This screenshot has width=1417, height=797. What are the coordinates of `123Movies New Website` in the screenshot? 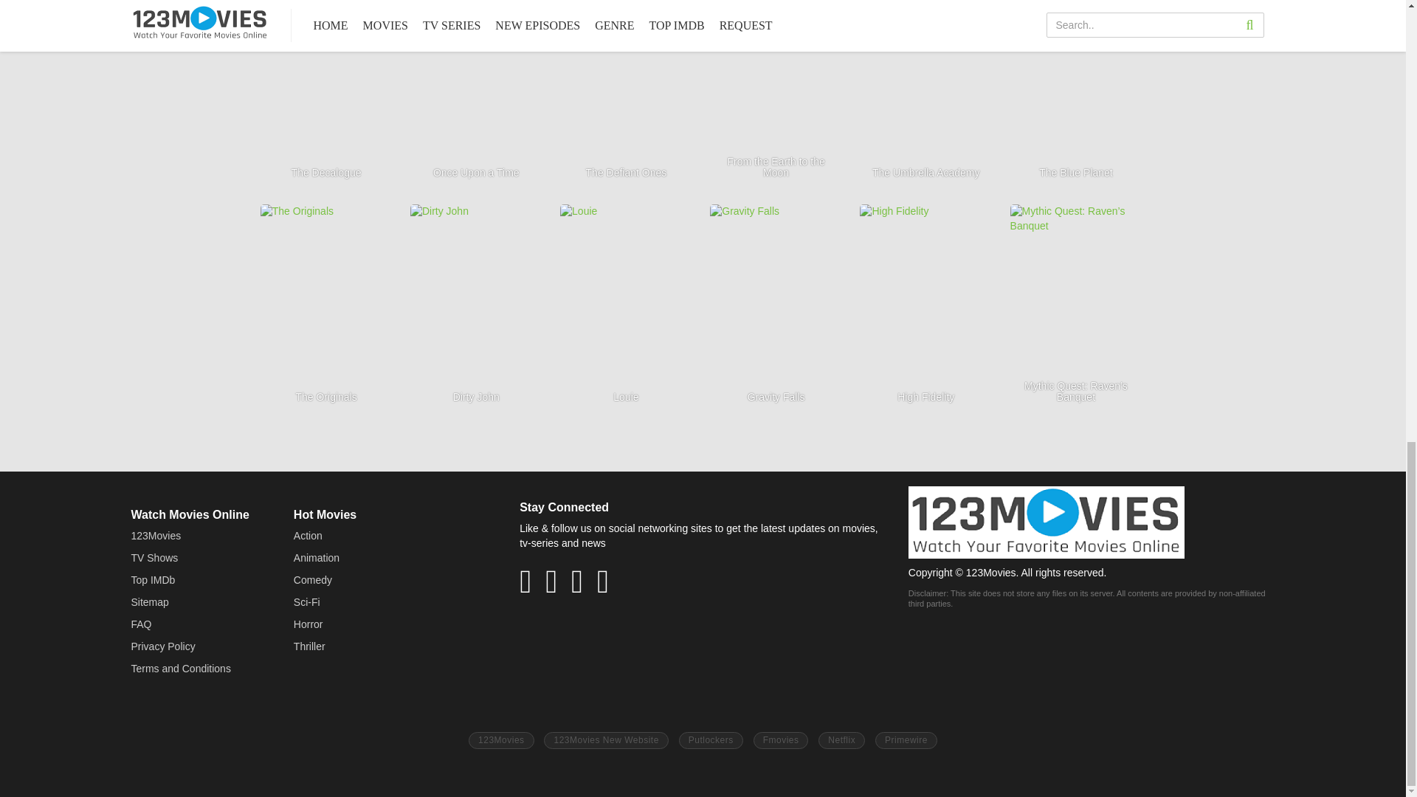 It's located at (605, 741).